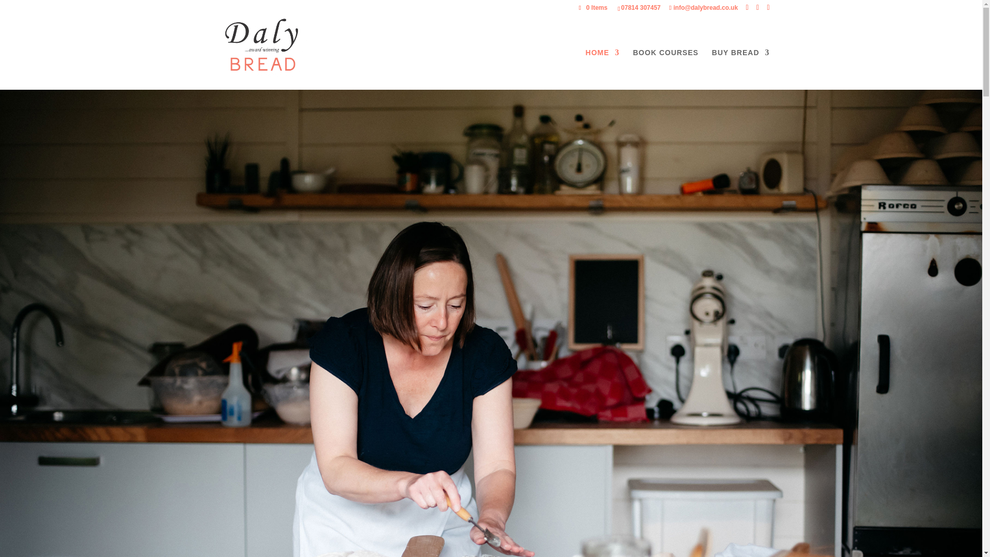  I want to click on BUY BREAD, so click(740, 69).